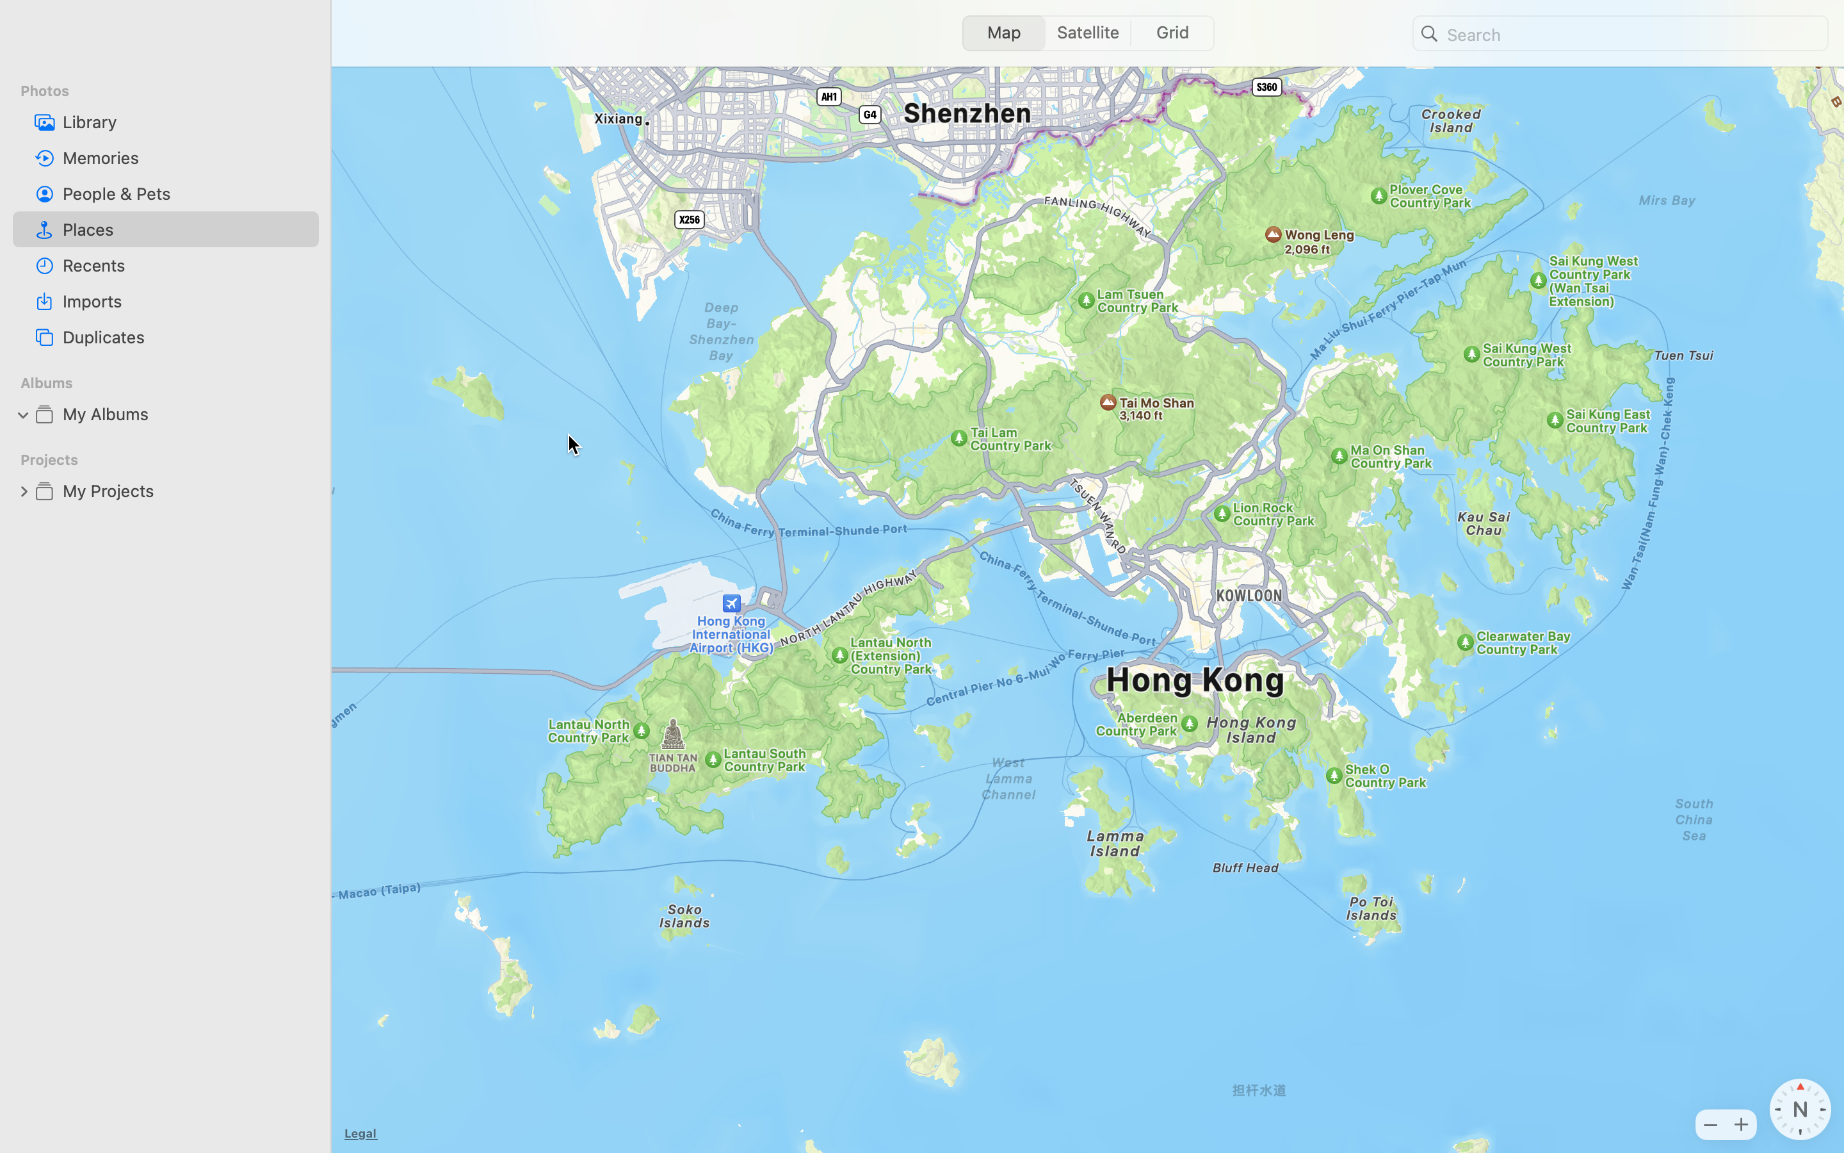 The width and height of the screenshot is (1844, 1153). I want to click on Library, so click(186, 122).